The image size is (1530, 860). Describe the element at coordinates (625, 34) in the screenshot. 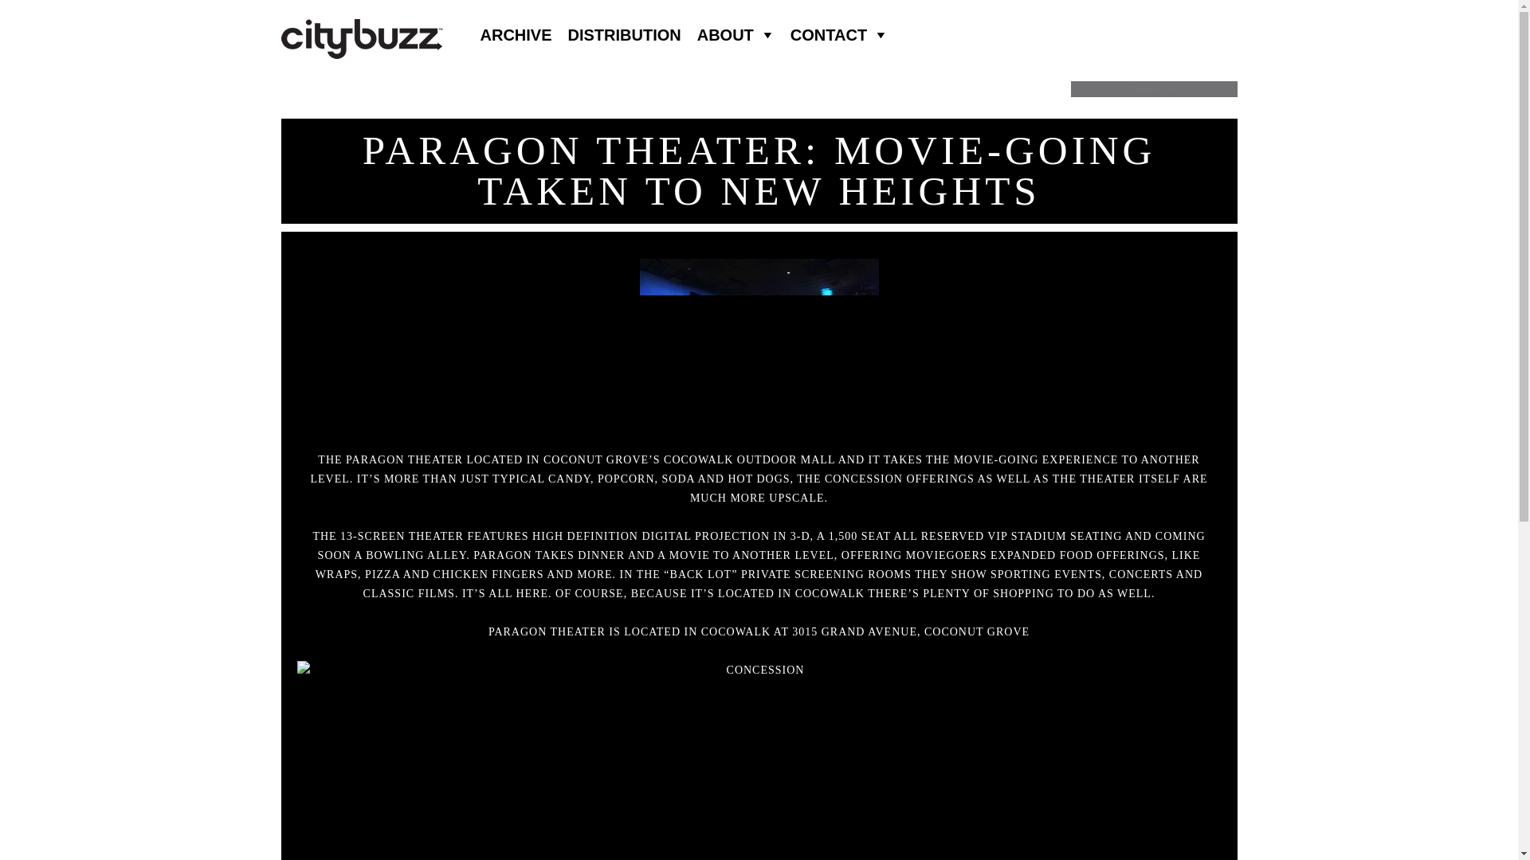

I see `DISTRIBUTION` at that location.